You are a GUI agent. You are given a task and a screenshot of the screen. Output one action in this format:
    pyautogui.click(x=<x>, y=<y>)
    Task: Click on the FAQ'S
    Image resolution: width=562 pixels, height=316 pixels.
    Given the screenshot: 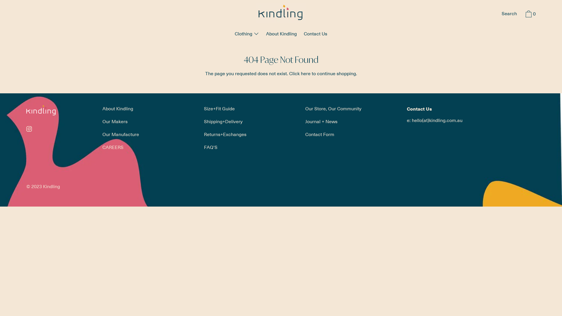 What is the action you would take?
    pyautogui.click(x=211, y=147)
    